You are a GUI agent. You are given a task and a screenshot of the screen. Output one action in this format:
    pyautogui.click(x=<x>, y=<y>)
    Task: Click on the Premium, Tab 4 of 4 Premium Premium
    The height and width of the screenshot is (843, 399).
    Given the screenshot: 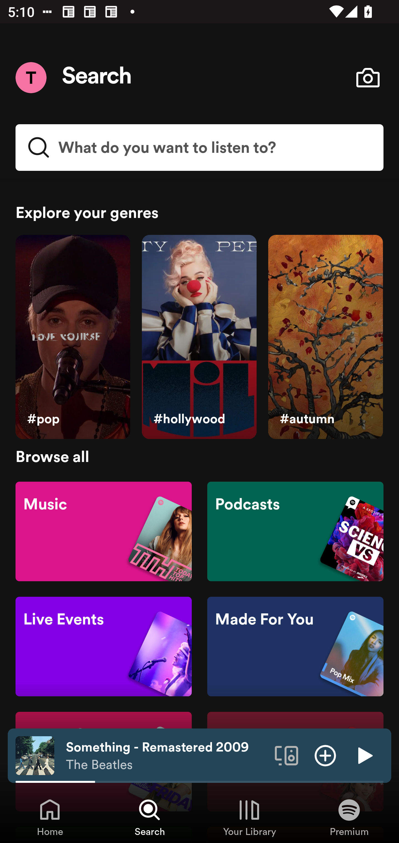 What is the action you would take?
    pyautogui.click(x=349, y=817)
    